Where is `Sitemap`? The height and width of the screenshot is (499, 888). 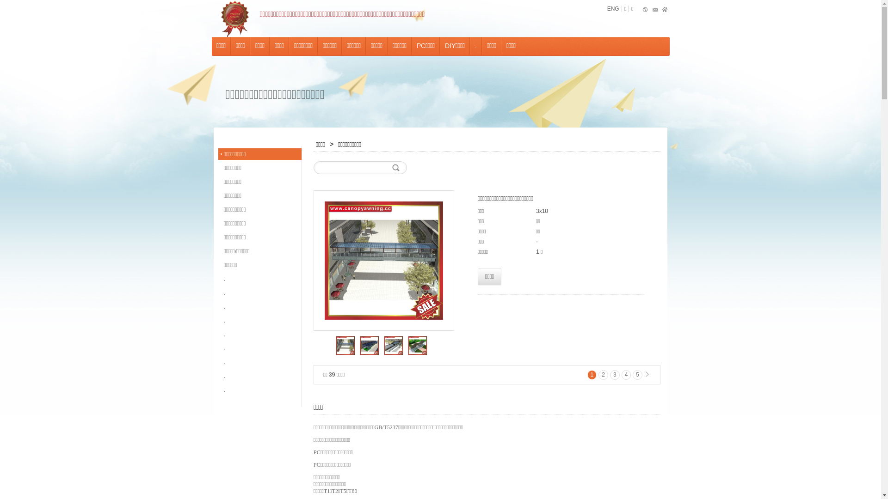
Sitemap is located at coordinates (646, 10).